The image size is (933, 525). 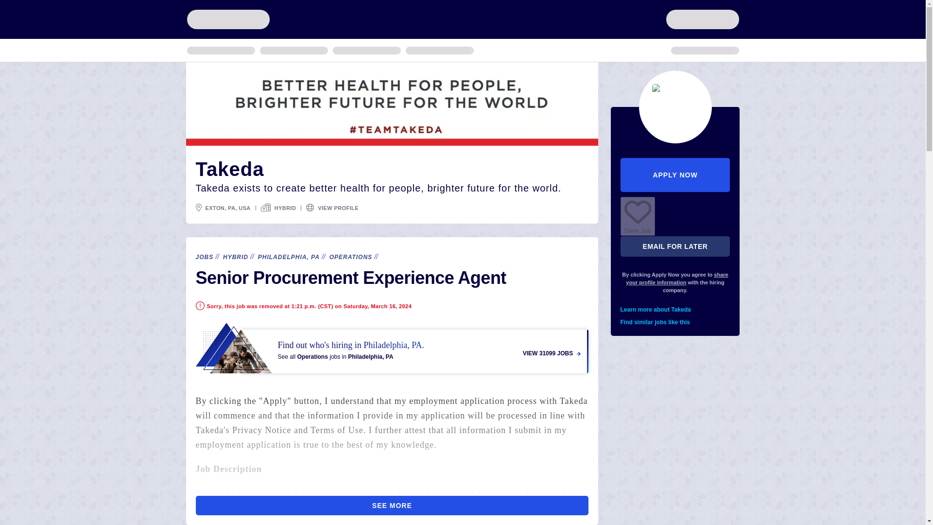 What do you see at coordinates (289, 257) in the screenshot?
I see `PHILADELPHIA, PA` at bounding box center [289, 257].